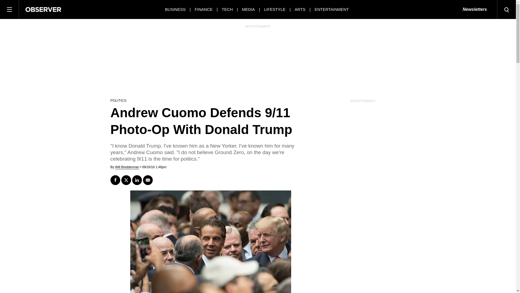 The height and width of the screenshot is (293, 520). Describe the element at coordinates (137, 180) in the screenshot. I see `Share on LinkedIn` at that location.